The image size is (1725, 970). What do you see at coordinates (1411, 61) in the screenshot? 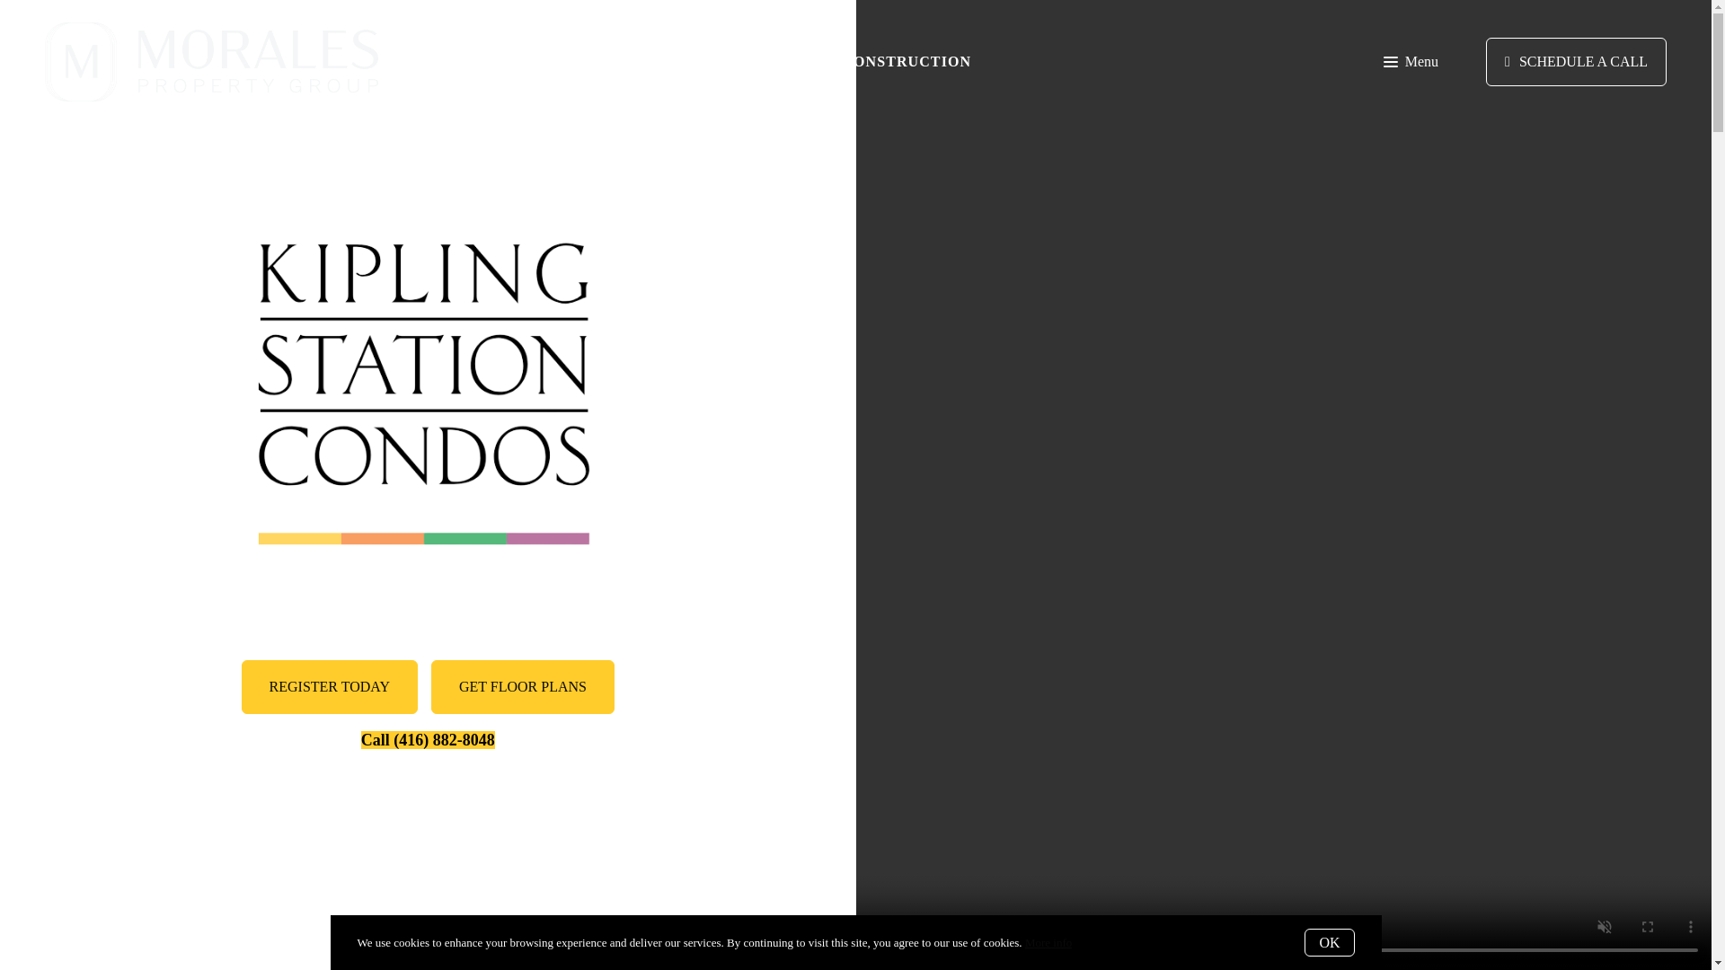
I see `Menu` at bounding box center [1411, 61].